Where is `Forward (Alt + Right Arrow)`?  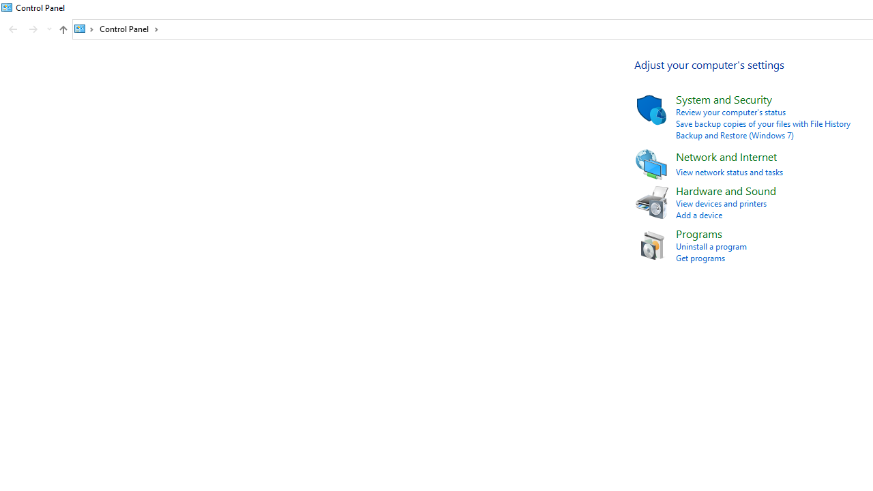
Forward (Alt + Right Arrow) is located at coordinates (33, 29).